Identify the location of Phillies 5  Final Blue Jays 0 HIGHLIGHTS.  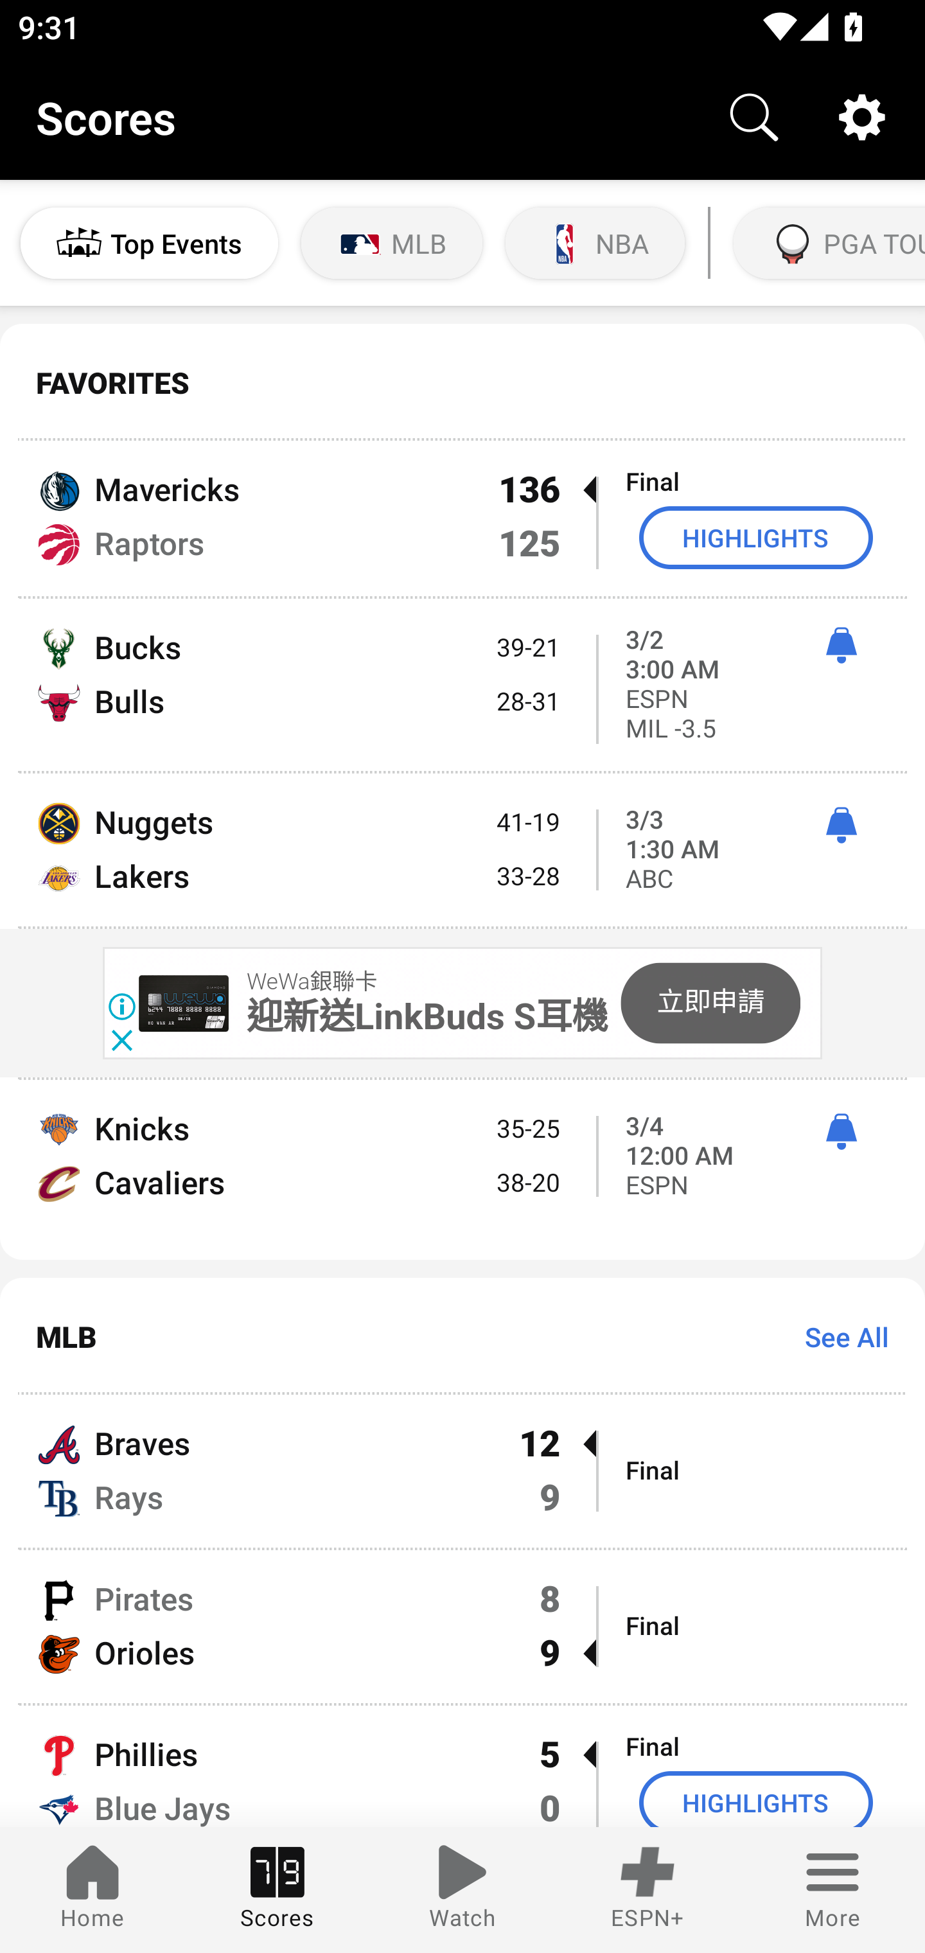
(463, 1766).